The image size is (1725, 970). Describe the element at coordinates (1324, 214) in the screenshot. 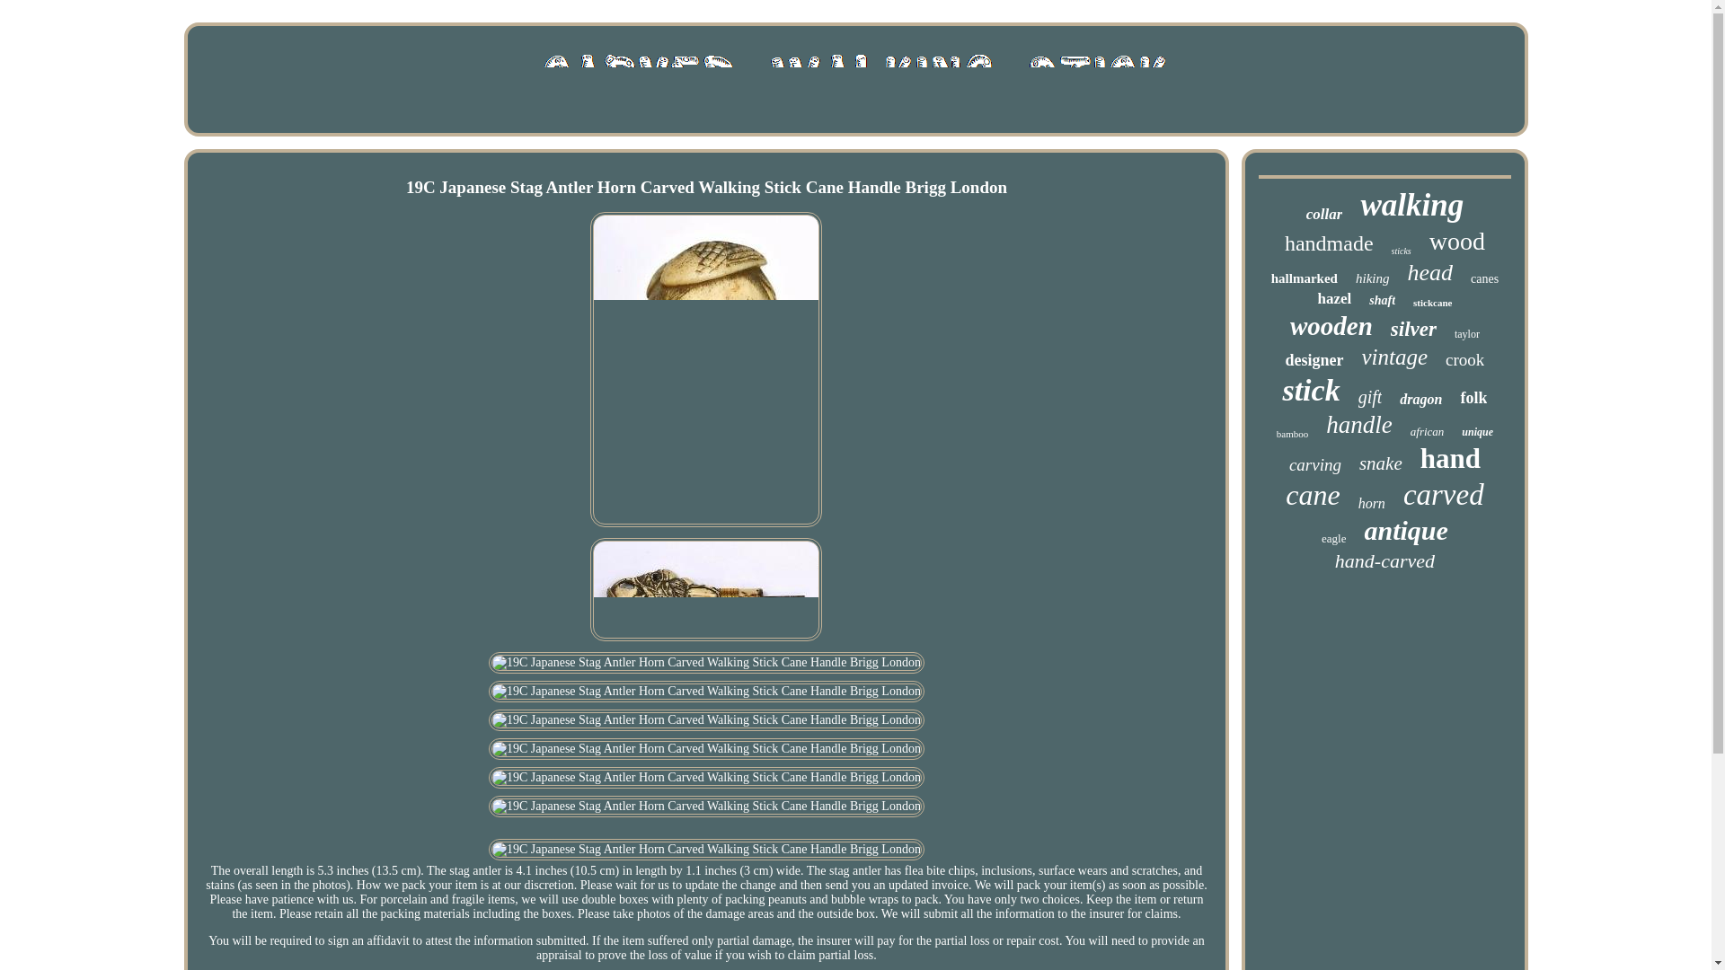

I see `collar` at that location.